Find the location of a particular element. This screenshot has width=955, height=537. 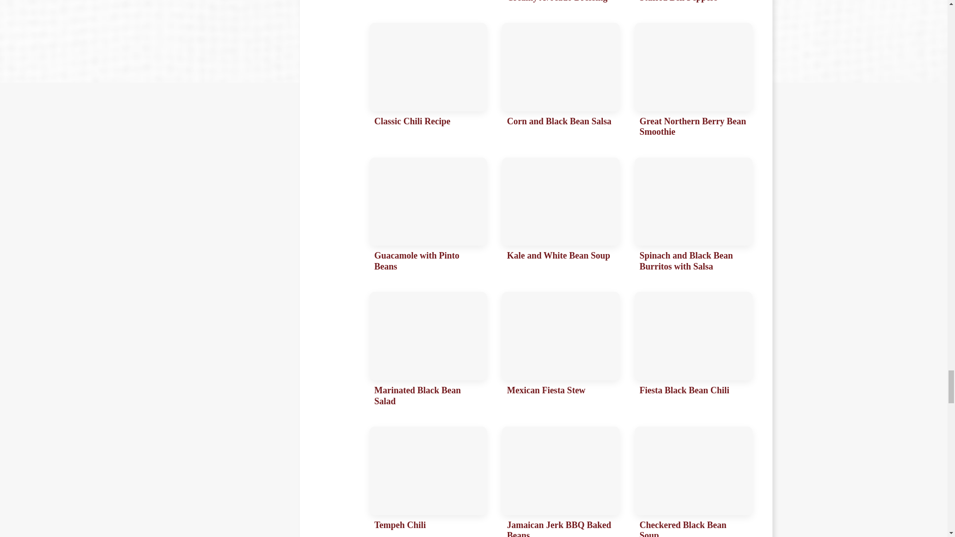

Mexican Fiesta Stew is located at coordinates (561, 352).